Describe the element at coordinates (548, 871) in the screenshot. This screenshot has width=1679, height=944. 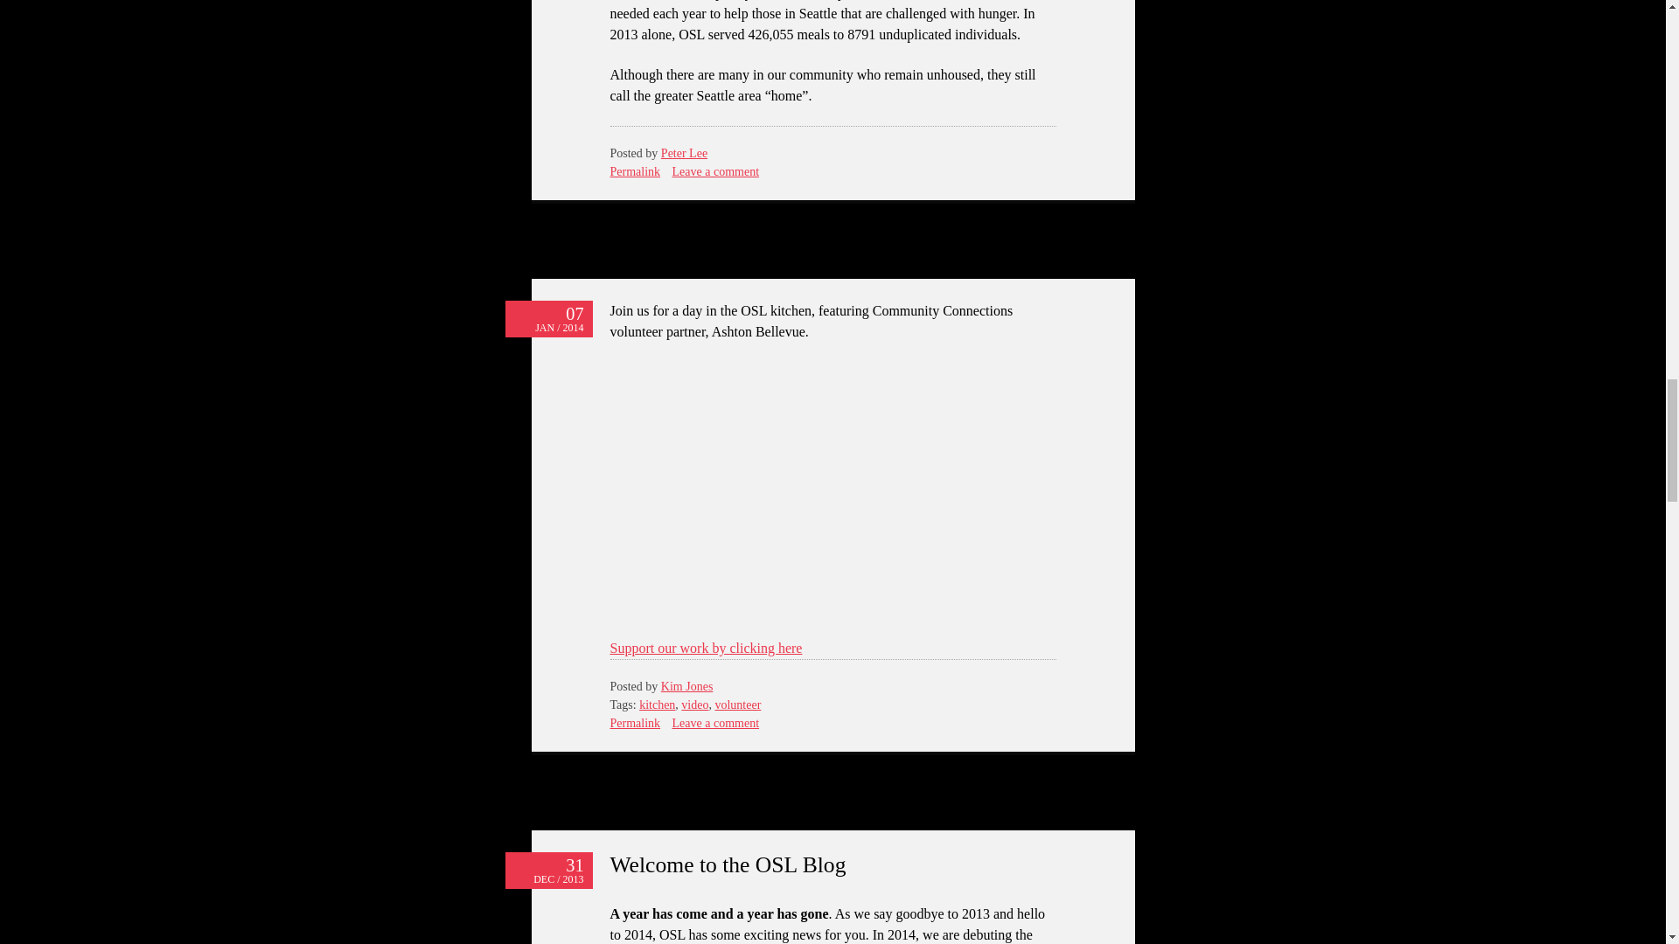
I see `Permalink to Welcome to the OSL Blog` at that location.